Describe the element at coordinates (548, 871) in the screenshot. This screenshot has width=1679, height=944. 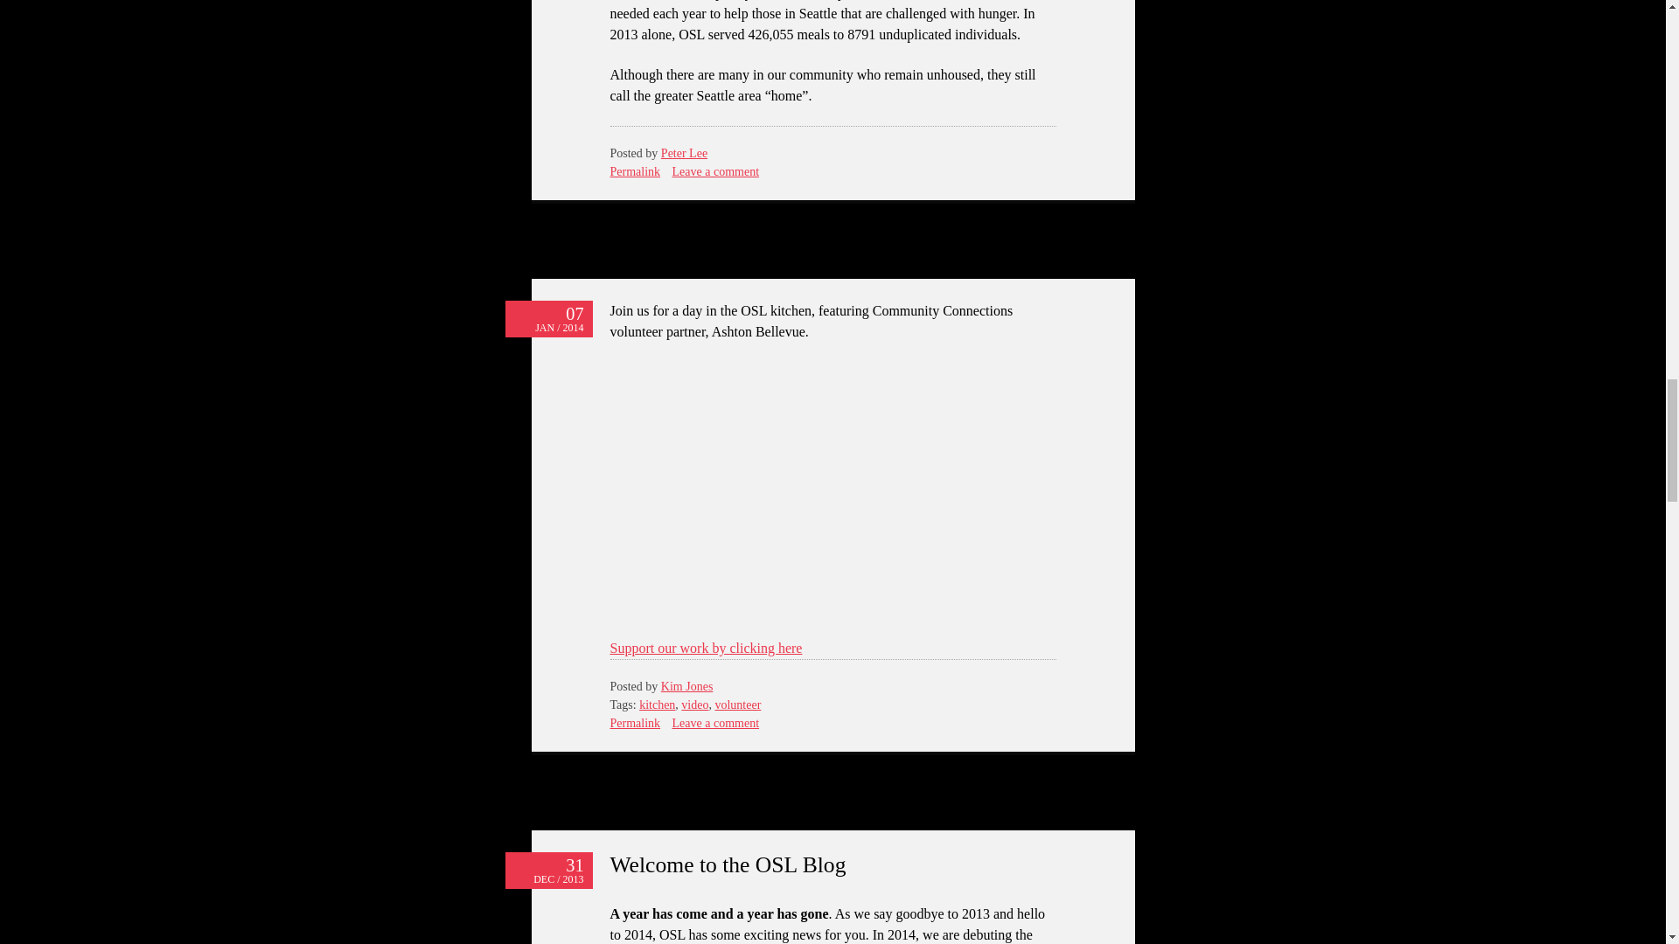
I see `Permalink to Welcome to the OSL Blog` at that location.